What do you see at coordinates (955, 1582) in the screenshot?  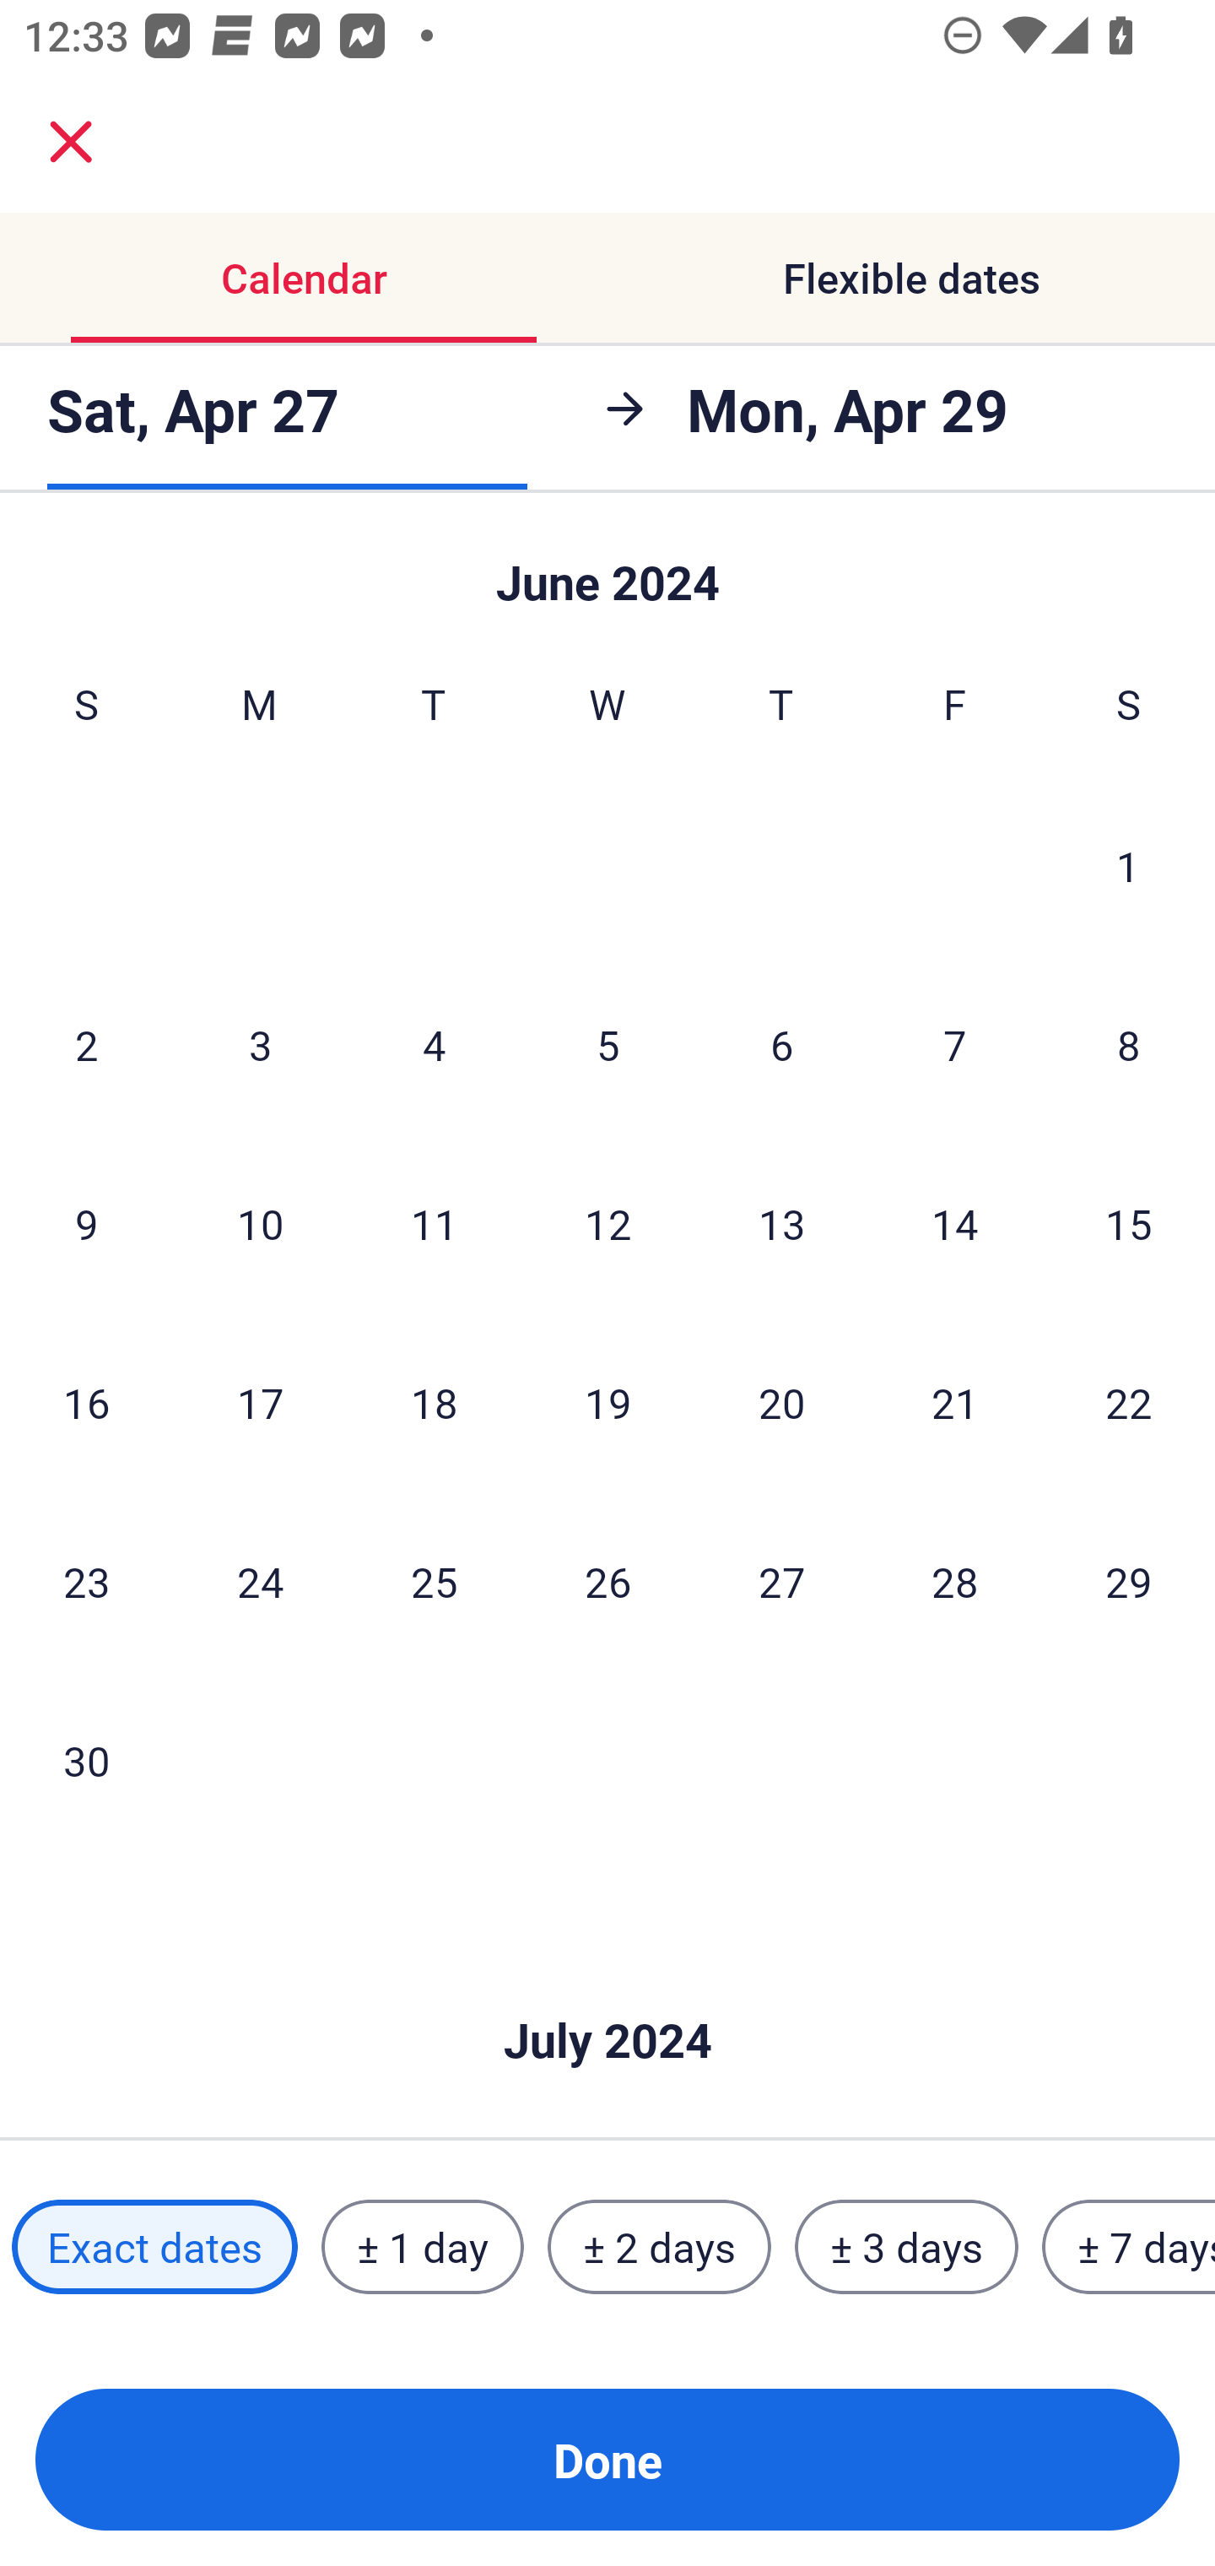 I see `28 Friday, June 28, 2024` at bounding box center [955, 1582].